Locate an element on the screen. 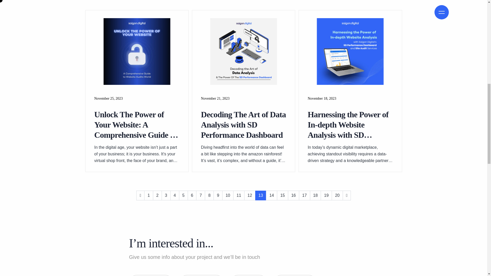  11 is located at coordinates (239, 195).